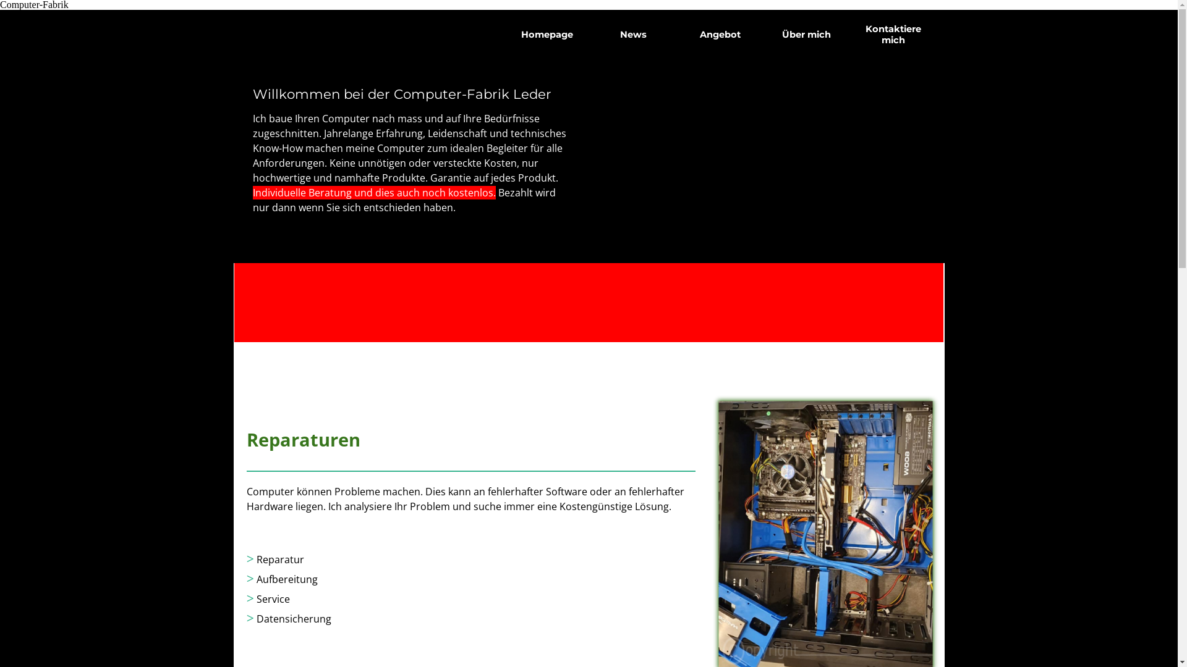  Describe the element at coordinates (633, 35) in the screenshot. I see `News` at that location.